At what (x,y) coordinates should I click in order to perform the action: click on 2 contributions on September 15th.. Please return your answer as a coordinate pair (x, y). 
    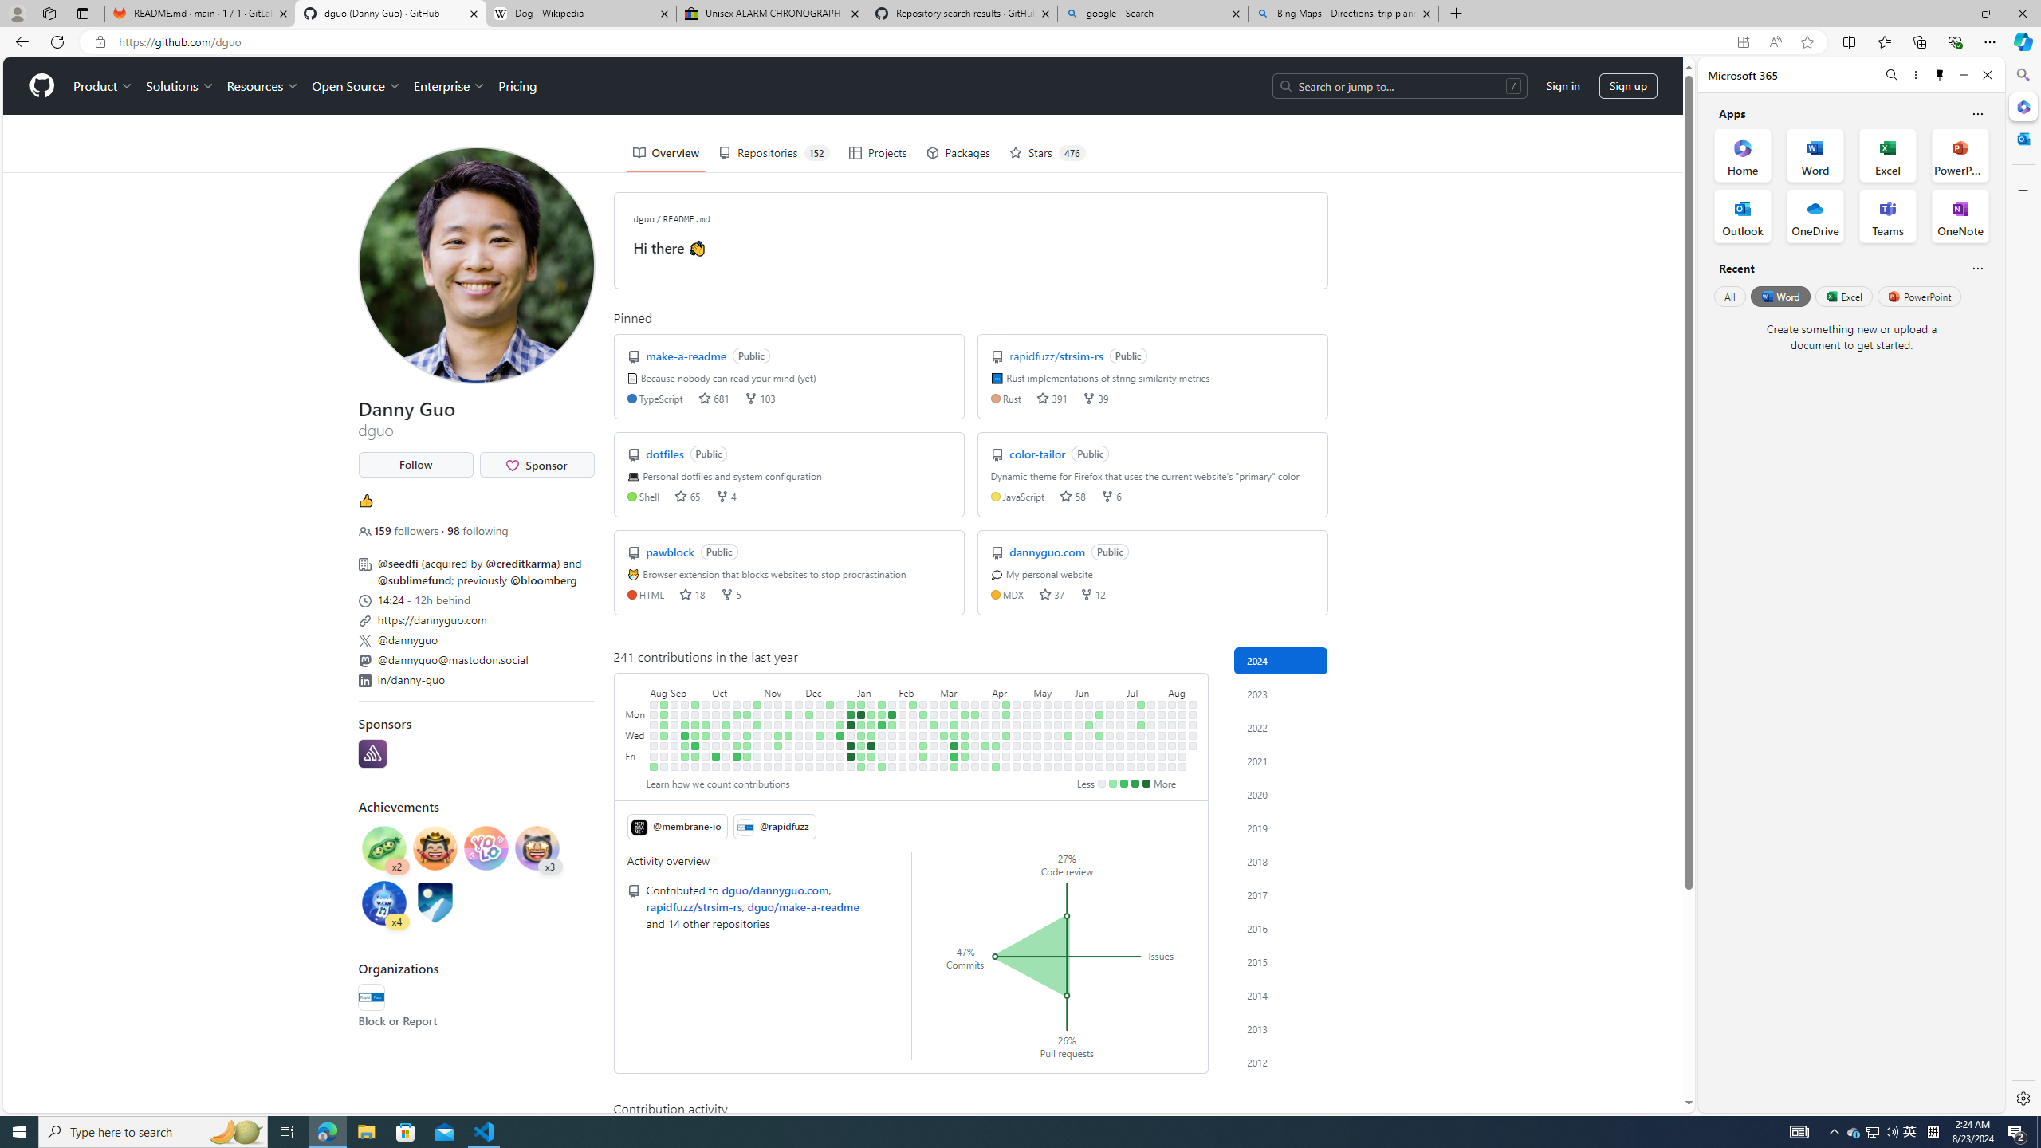
    Looking at the image, I should click on (686, 756).